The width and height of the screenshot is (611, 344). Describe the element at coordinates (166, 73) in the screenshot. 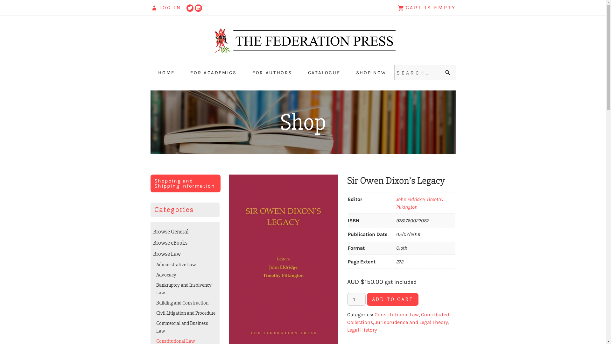

I see `HOME` at that location.